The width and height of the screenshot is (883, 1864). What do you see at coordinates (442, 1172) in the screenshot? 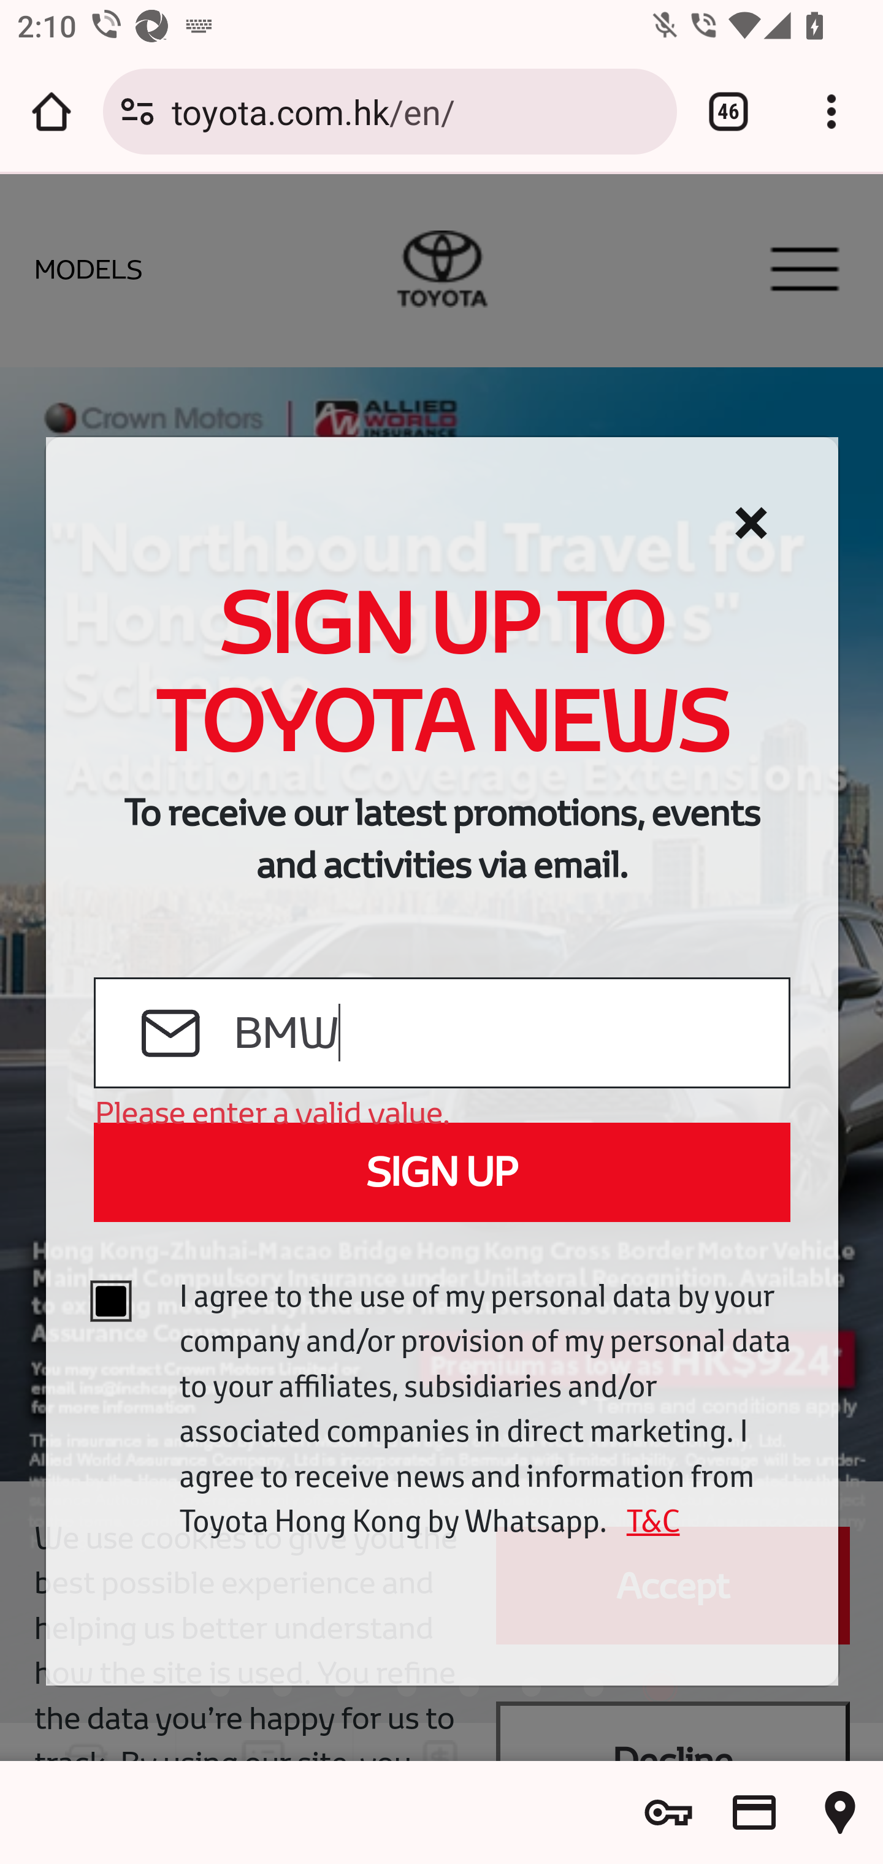
I see `SIGN UP` at bounding box center [442, 1172].